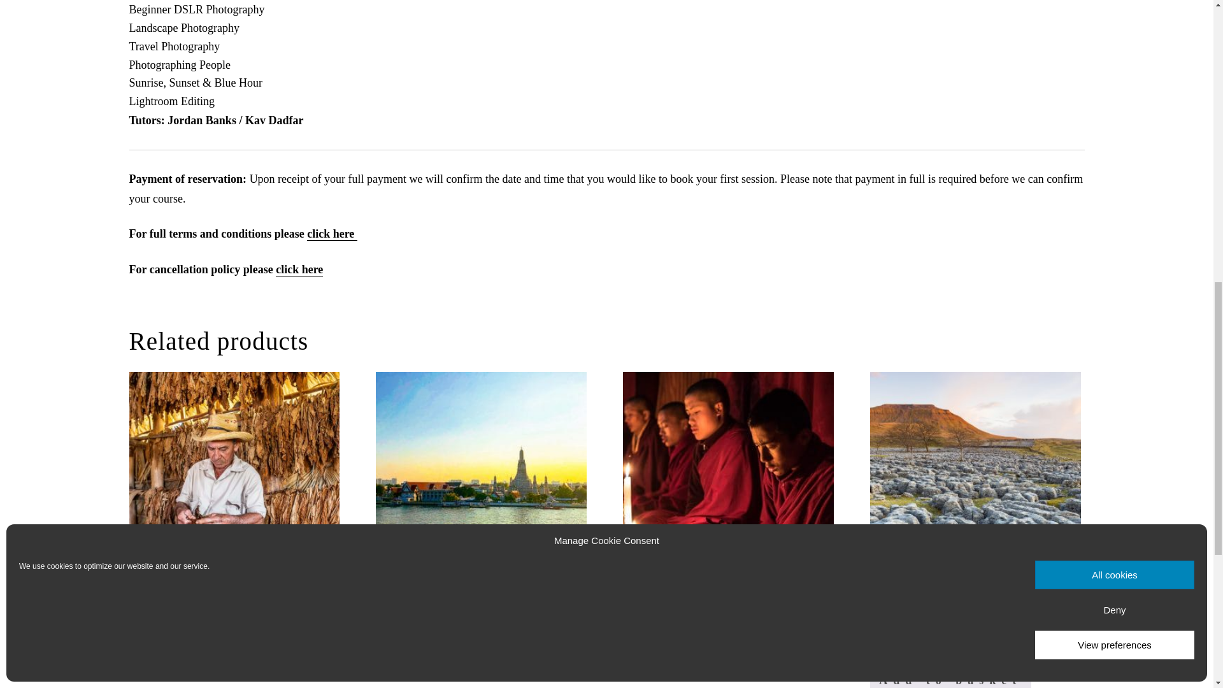  Describe the element at coordinates (331, 233) in the screenshot. I see `click here ` at that location.